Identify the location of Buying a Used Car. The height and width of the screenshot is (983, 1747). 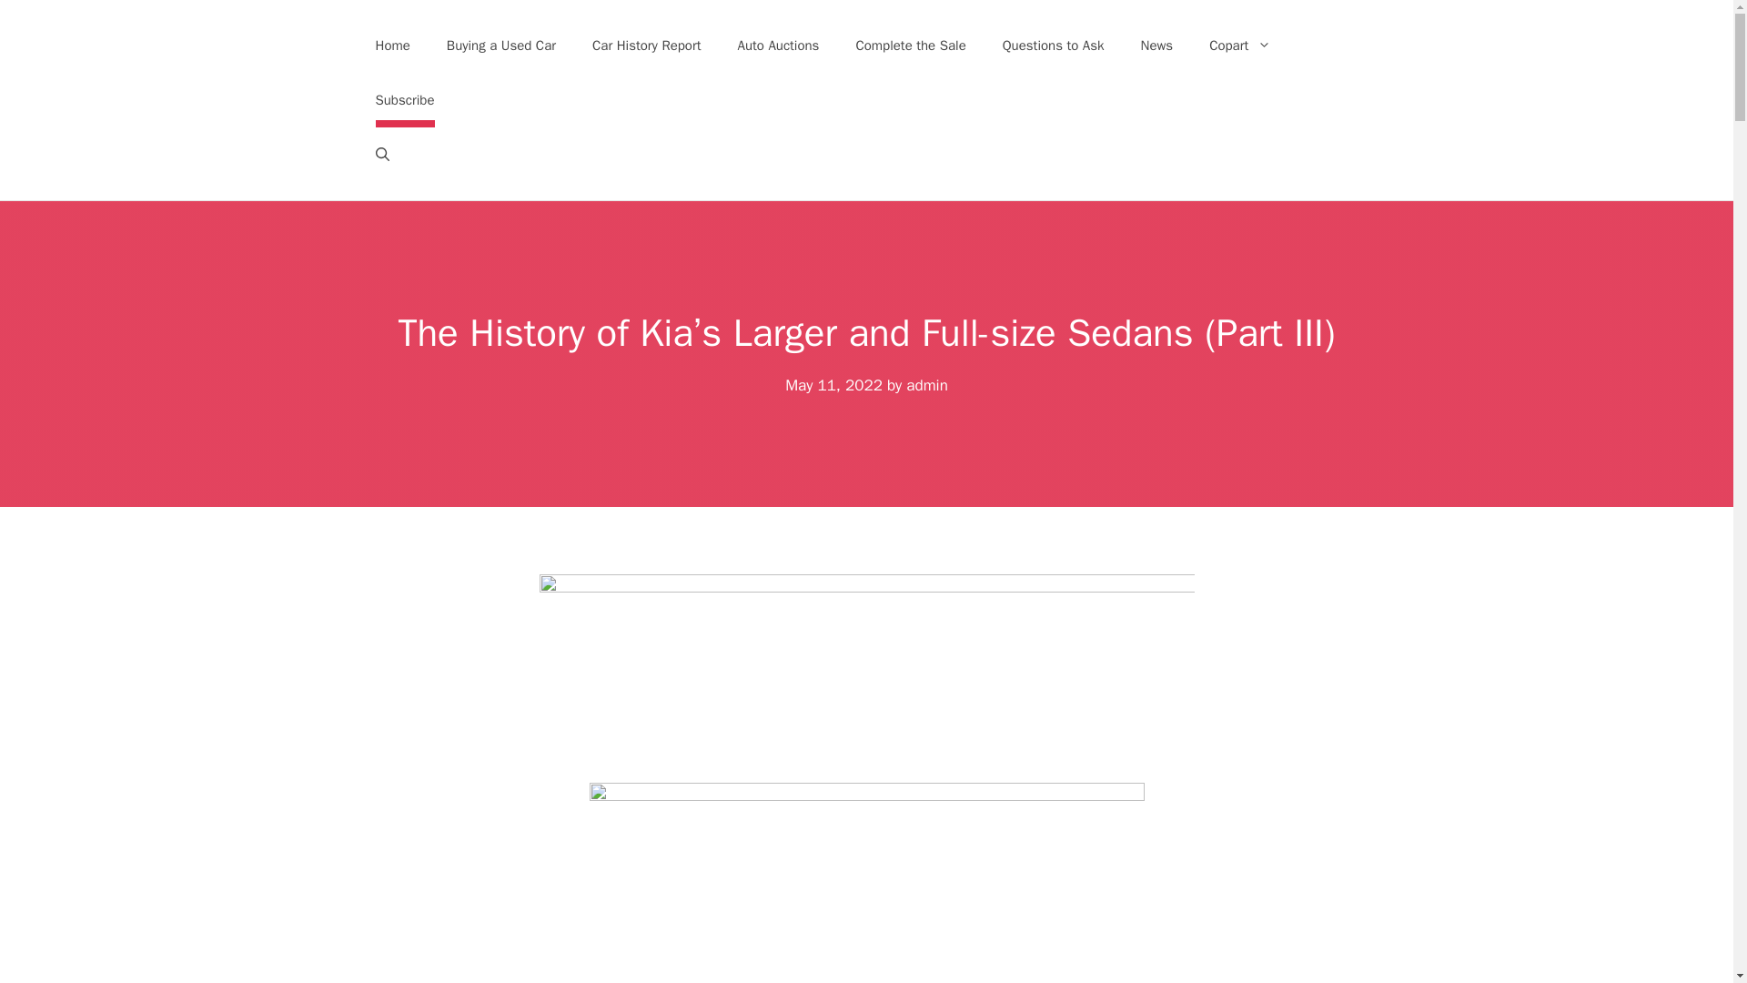
(500, 46).